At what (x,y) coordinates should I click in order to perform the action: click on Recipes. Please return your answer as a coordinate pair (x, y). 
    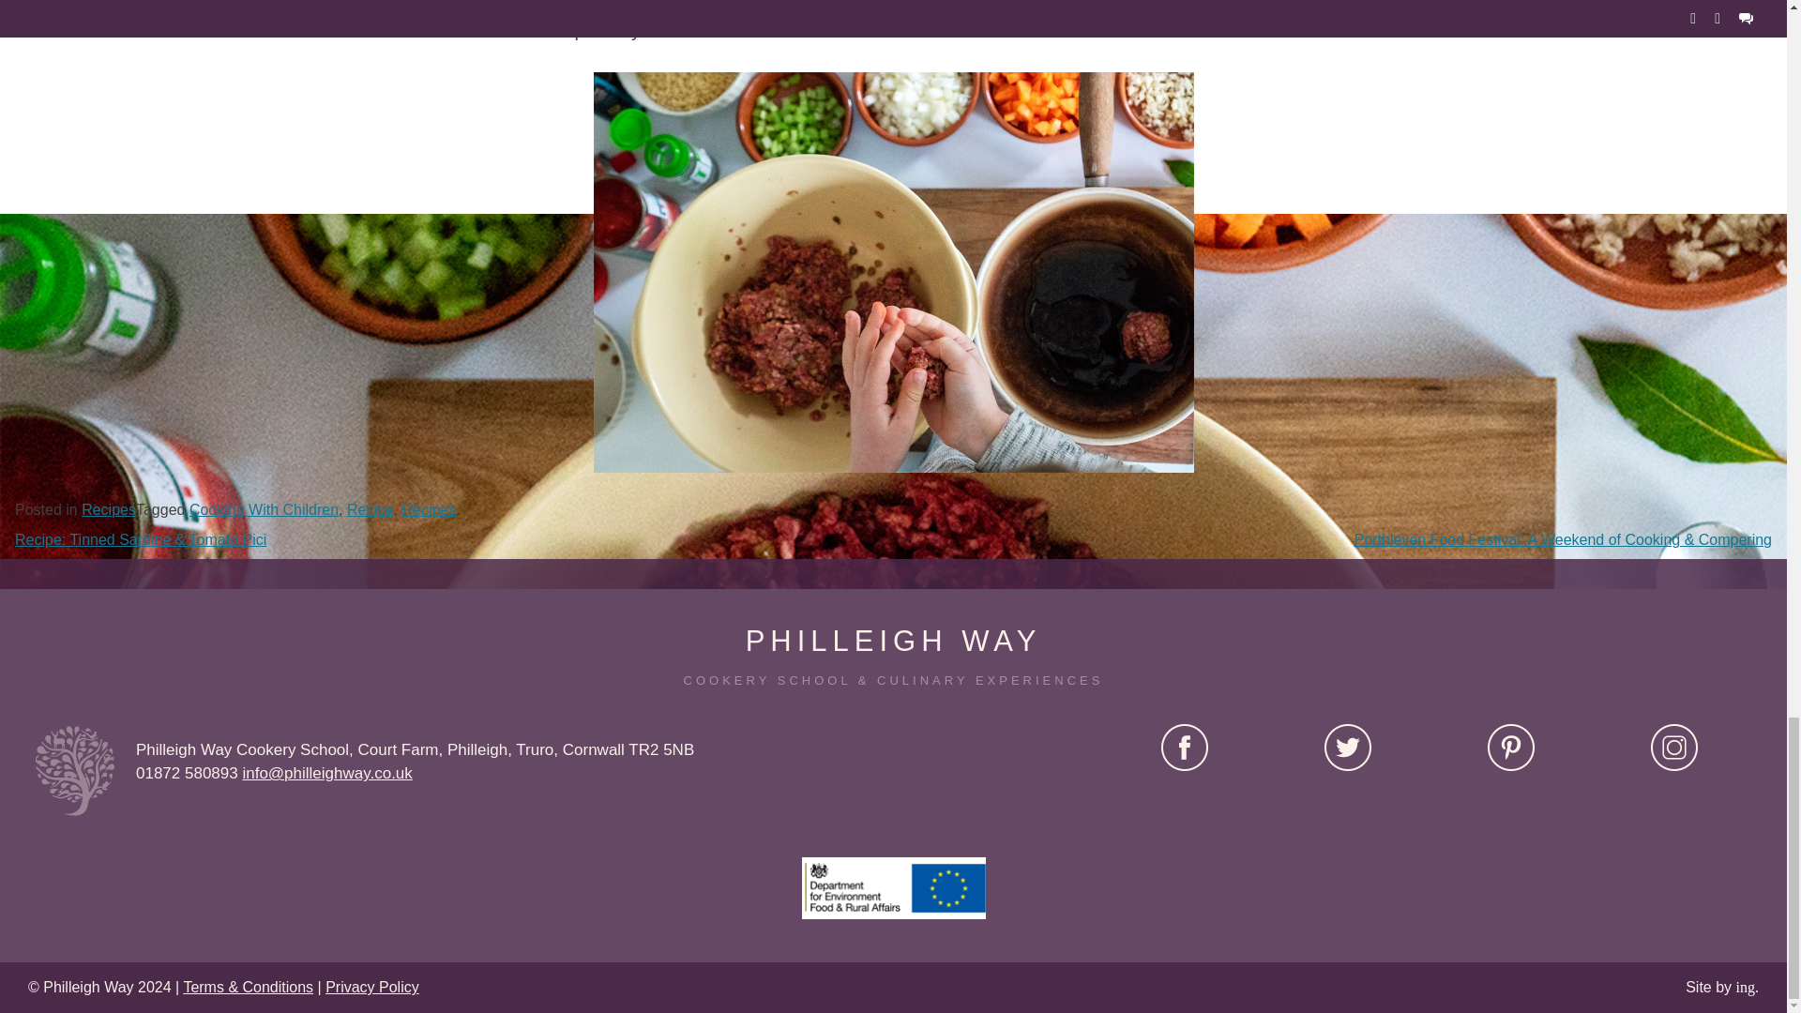
    Looking at the image, I should click on (430, 508).